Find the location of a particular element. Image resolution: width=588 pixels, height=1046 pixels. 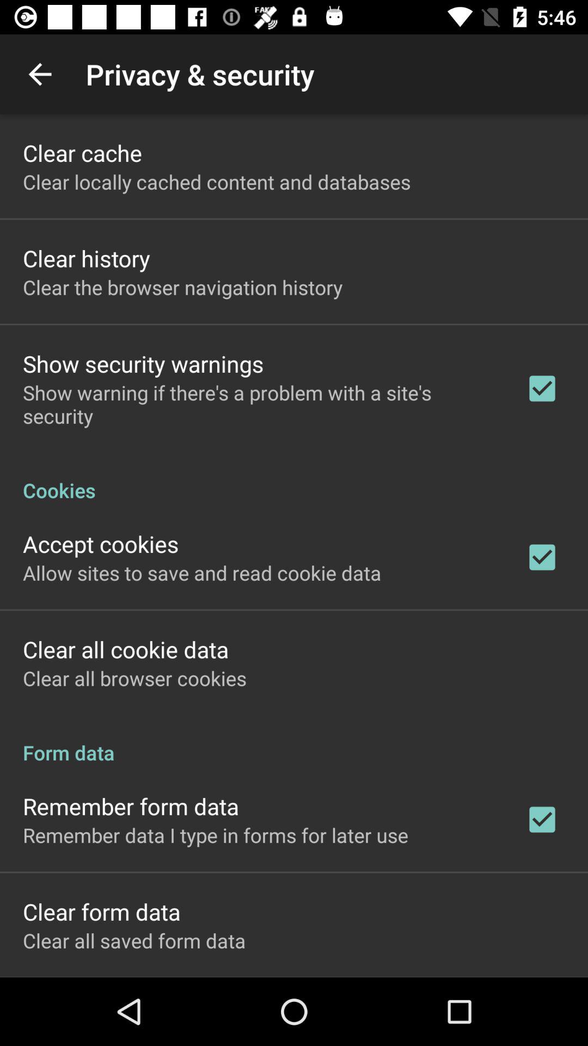

choose the item above the allow sites to app is located at coordinates (101, 544).